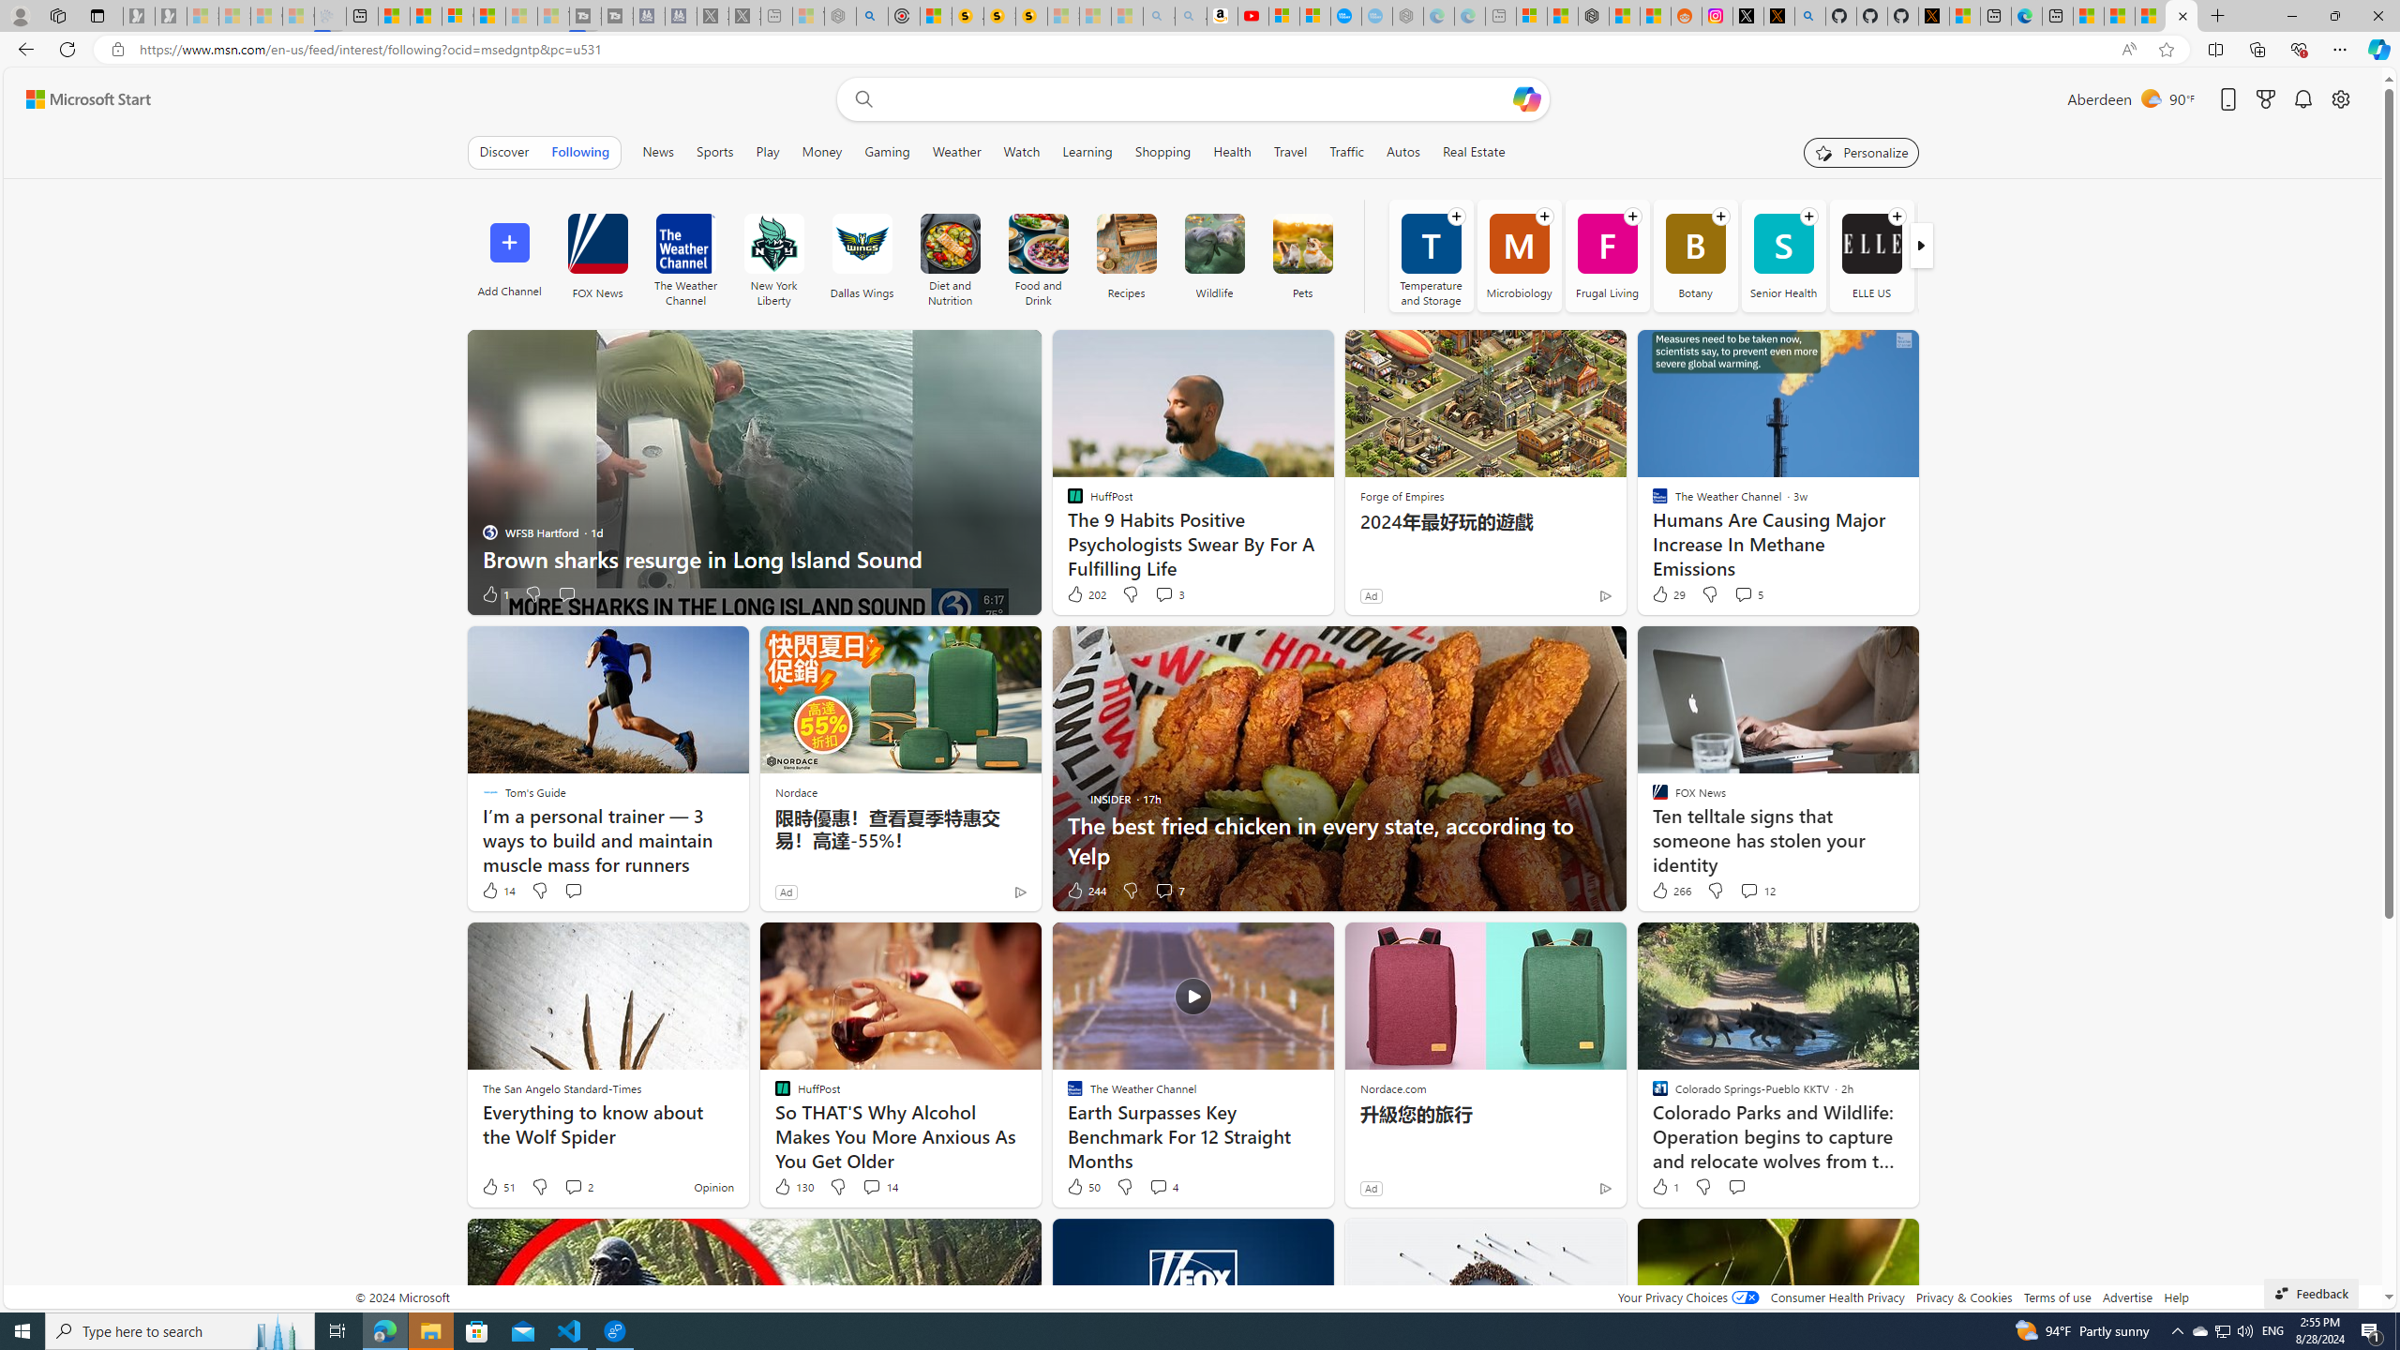 The width and height of the screenshot is (2400, 1350). What do you see at coordinates (767, 152) in the screenshot?
I see `Play` at bounding box center [767, 152].